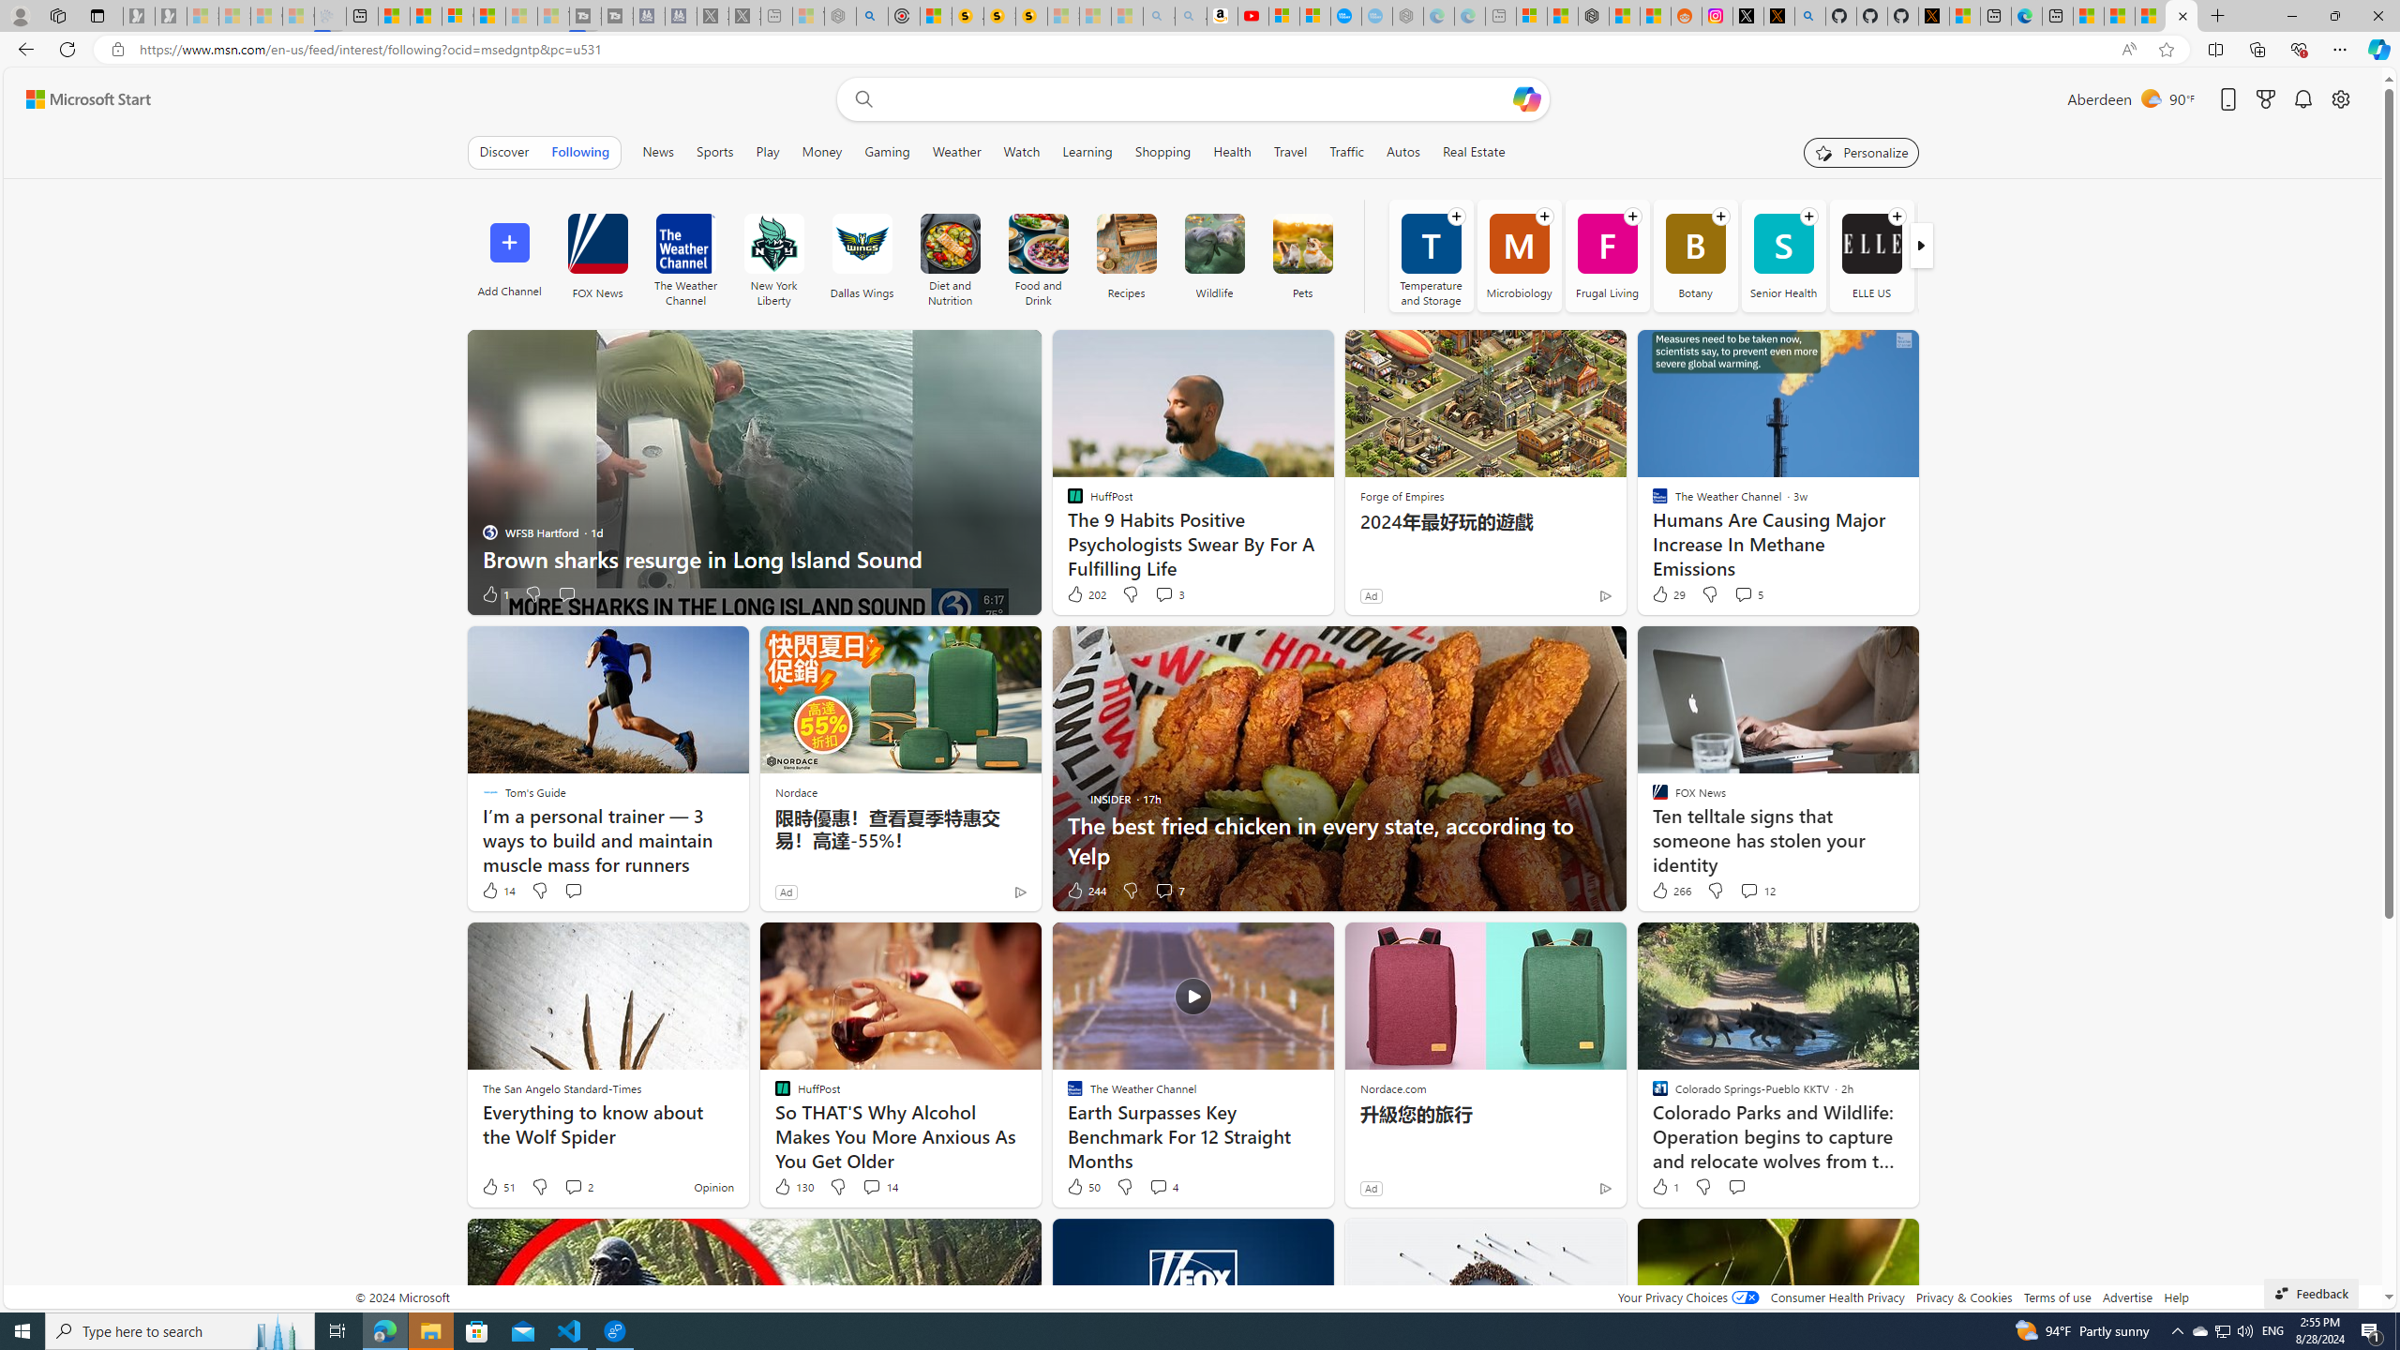 The width and height of the screenshot is (2400, 1350). What do you see at coordinates (767, 152) in the screenshot?
I see `Play` at bounding box center [767, 152].